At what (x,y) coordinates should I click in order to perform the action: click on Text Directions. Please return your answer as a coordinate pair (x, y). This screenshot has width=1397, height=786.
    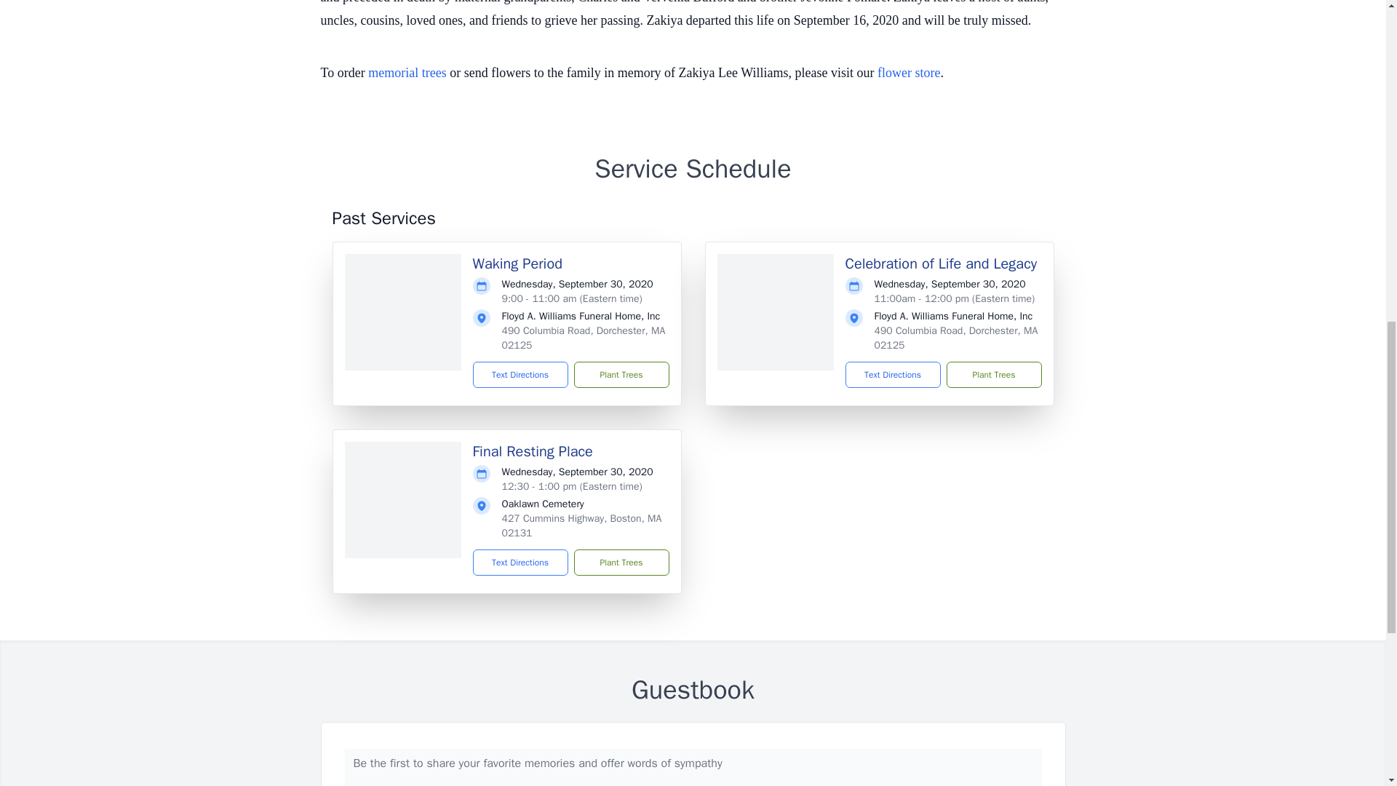
    Looking at the image, I should click on (521, 374).